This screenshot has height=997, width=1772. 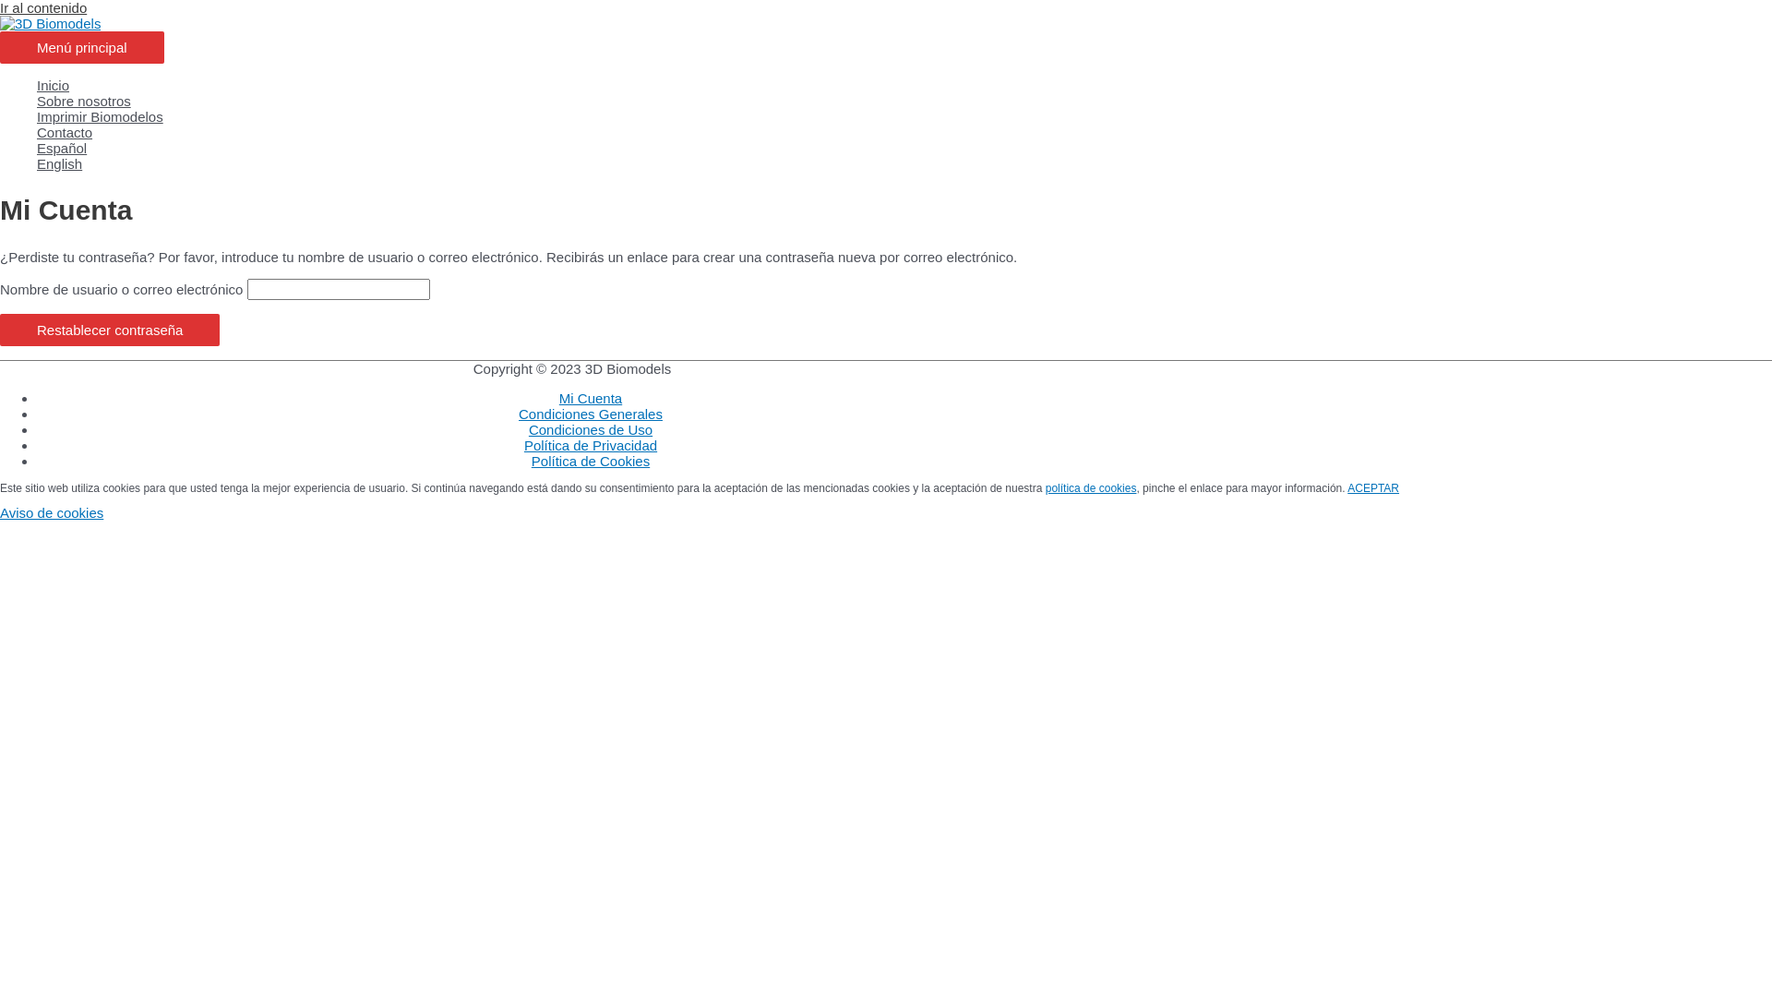 What do you see at coordinates (591, 102) in the screenshot?
I see `Sobre nosotros` at bounding box center [591, 102].